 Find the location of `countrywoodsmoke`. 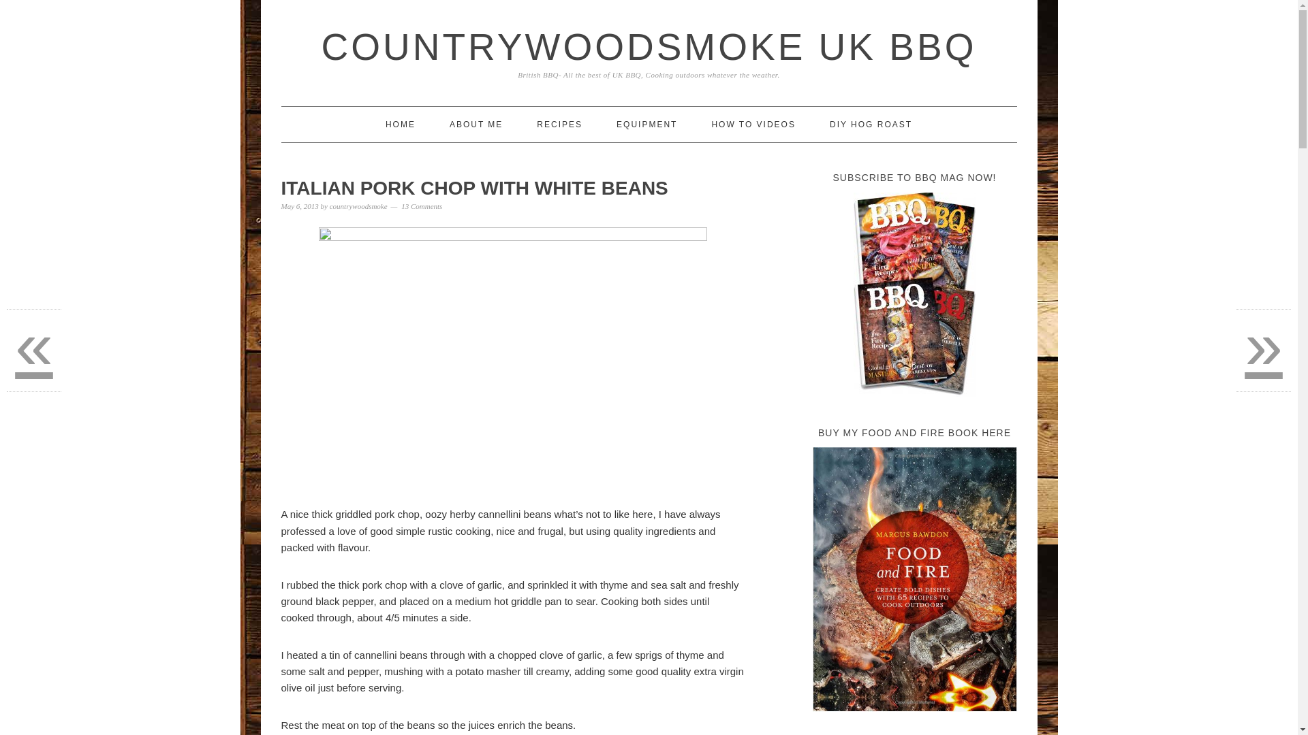

countrywoodsmoke is located at coordinates (358, 206).